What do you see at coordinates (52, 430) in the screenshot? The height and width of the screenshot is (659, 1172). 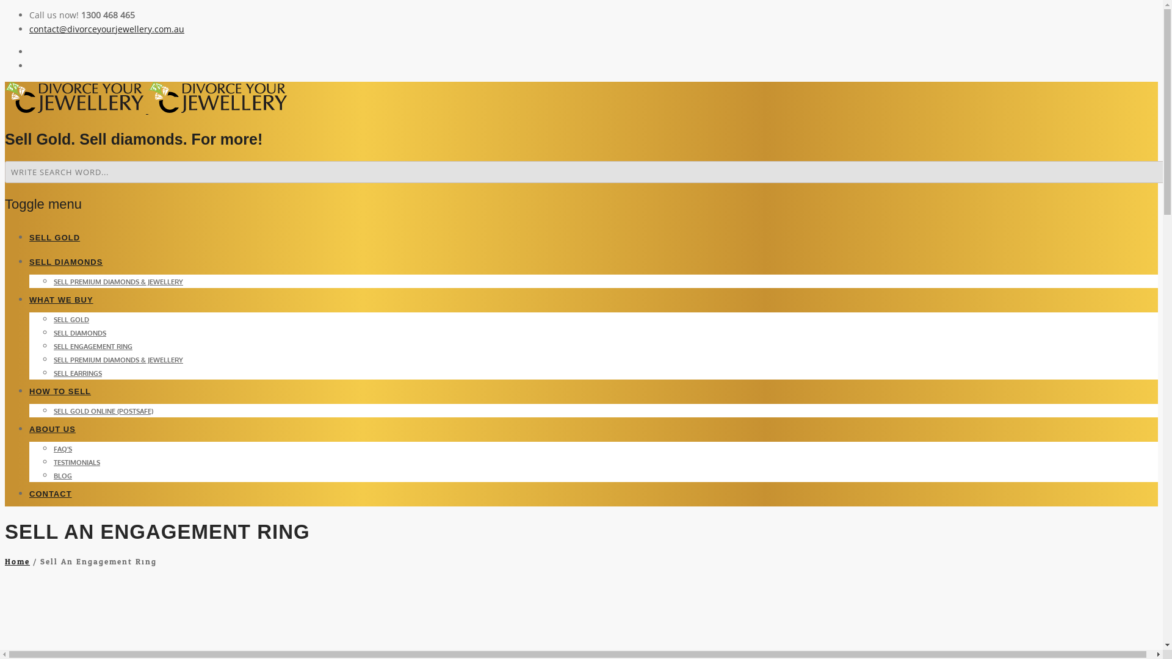 I see `ABOUT US` at bounding box center [52, 430].